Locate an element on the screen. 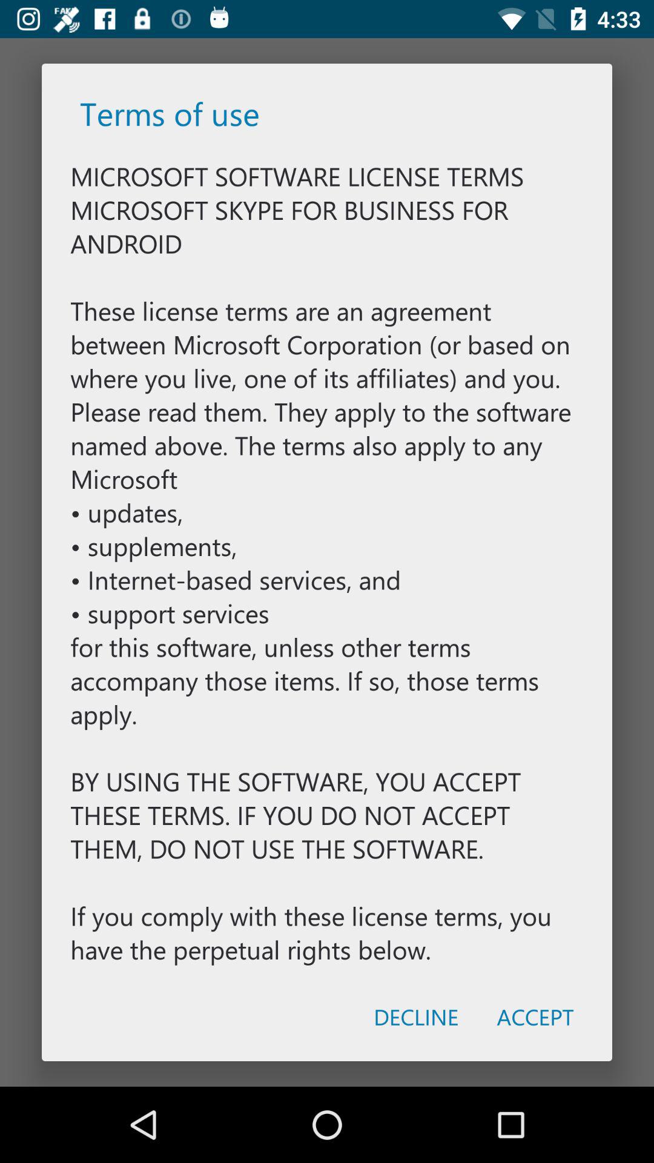 The width and height of the screenshot is (654, 1163). select item at the bottom is located at coordinates (415, 1016).